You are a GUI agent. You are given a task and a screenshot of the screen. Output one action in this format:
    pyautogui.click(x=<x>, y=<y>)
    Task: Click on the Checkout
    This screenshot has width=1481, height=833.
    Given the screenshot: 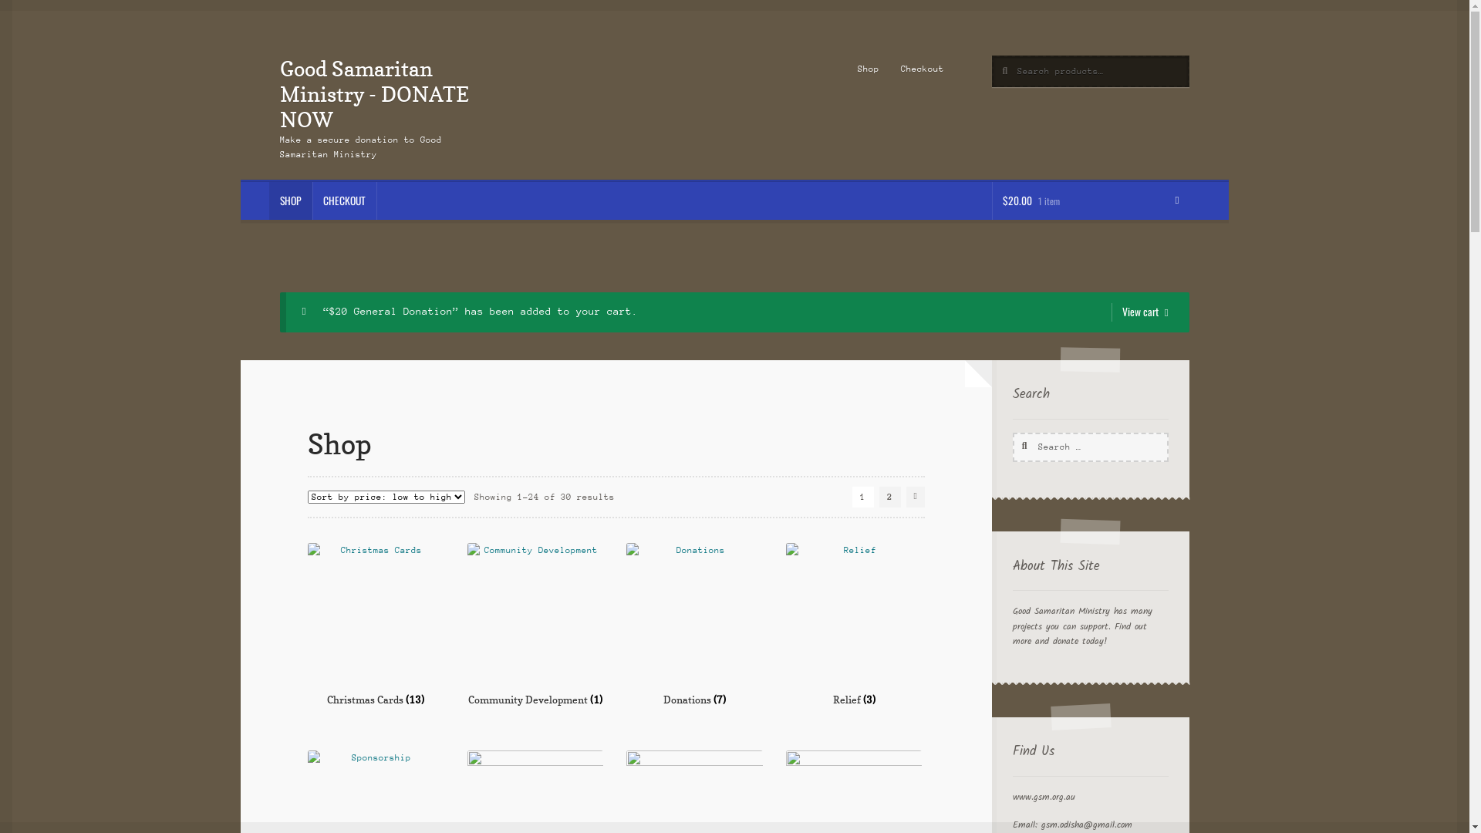 What is the action you would take?
    pyautogui.click(x=923, y=69)
    